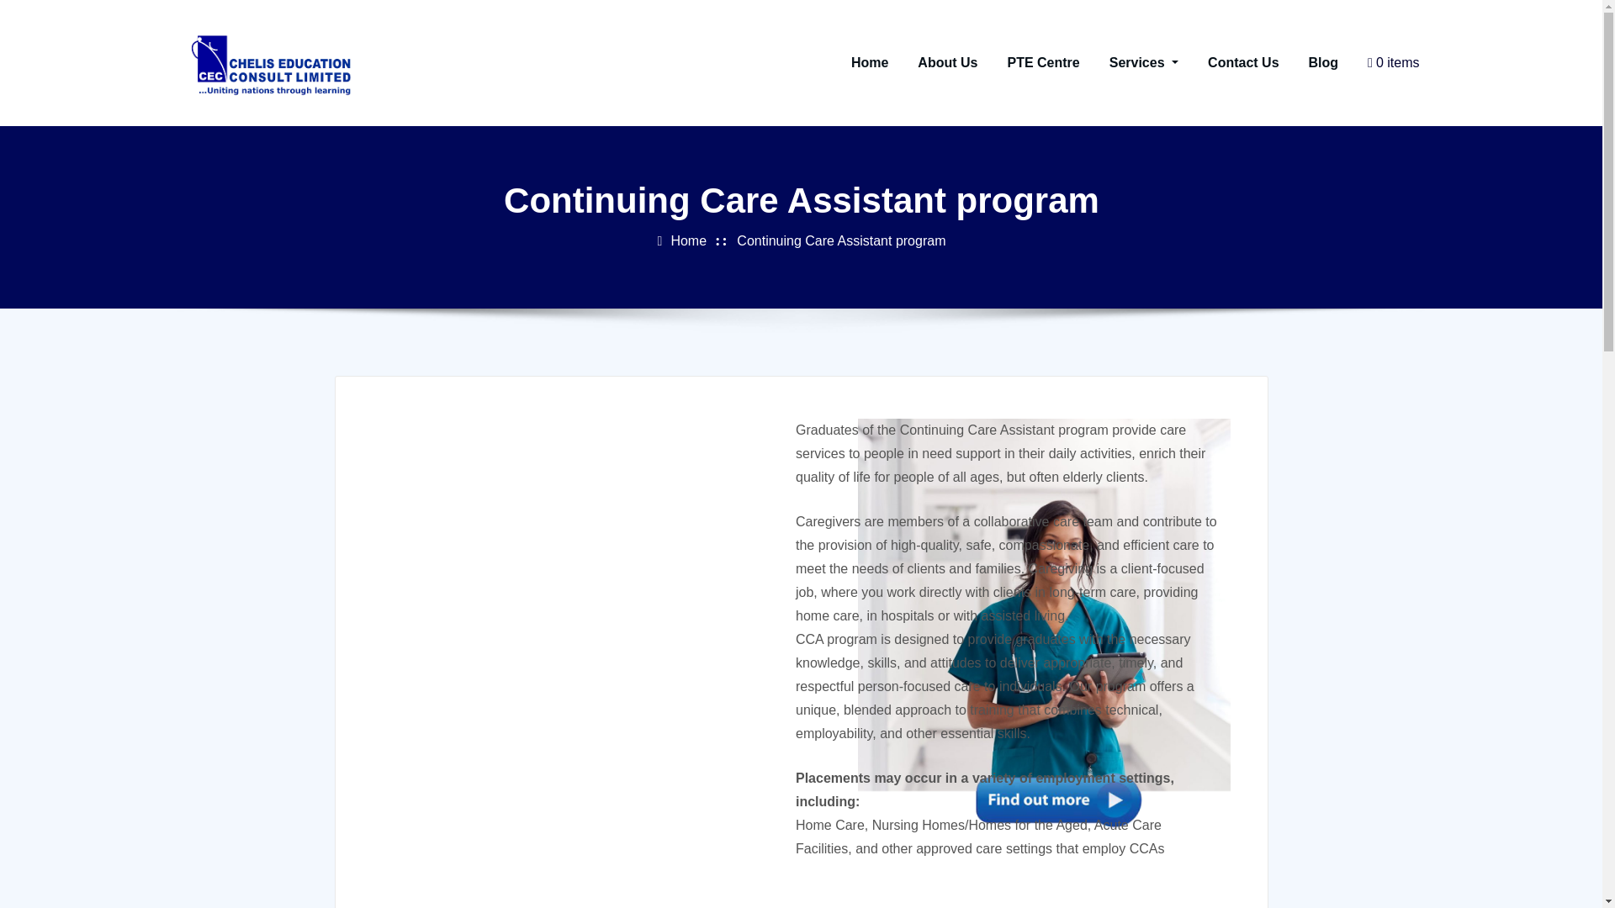 The height and width of the screenshot is (908, 1615). What do you see at coordinates (942, 62) in the screenshot?
I see `About Us` at bounding box center [942, 62].